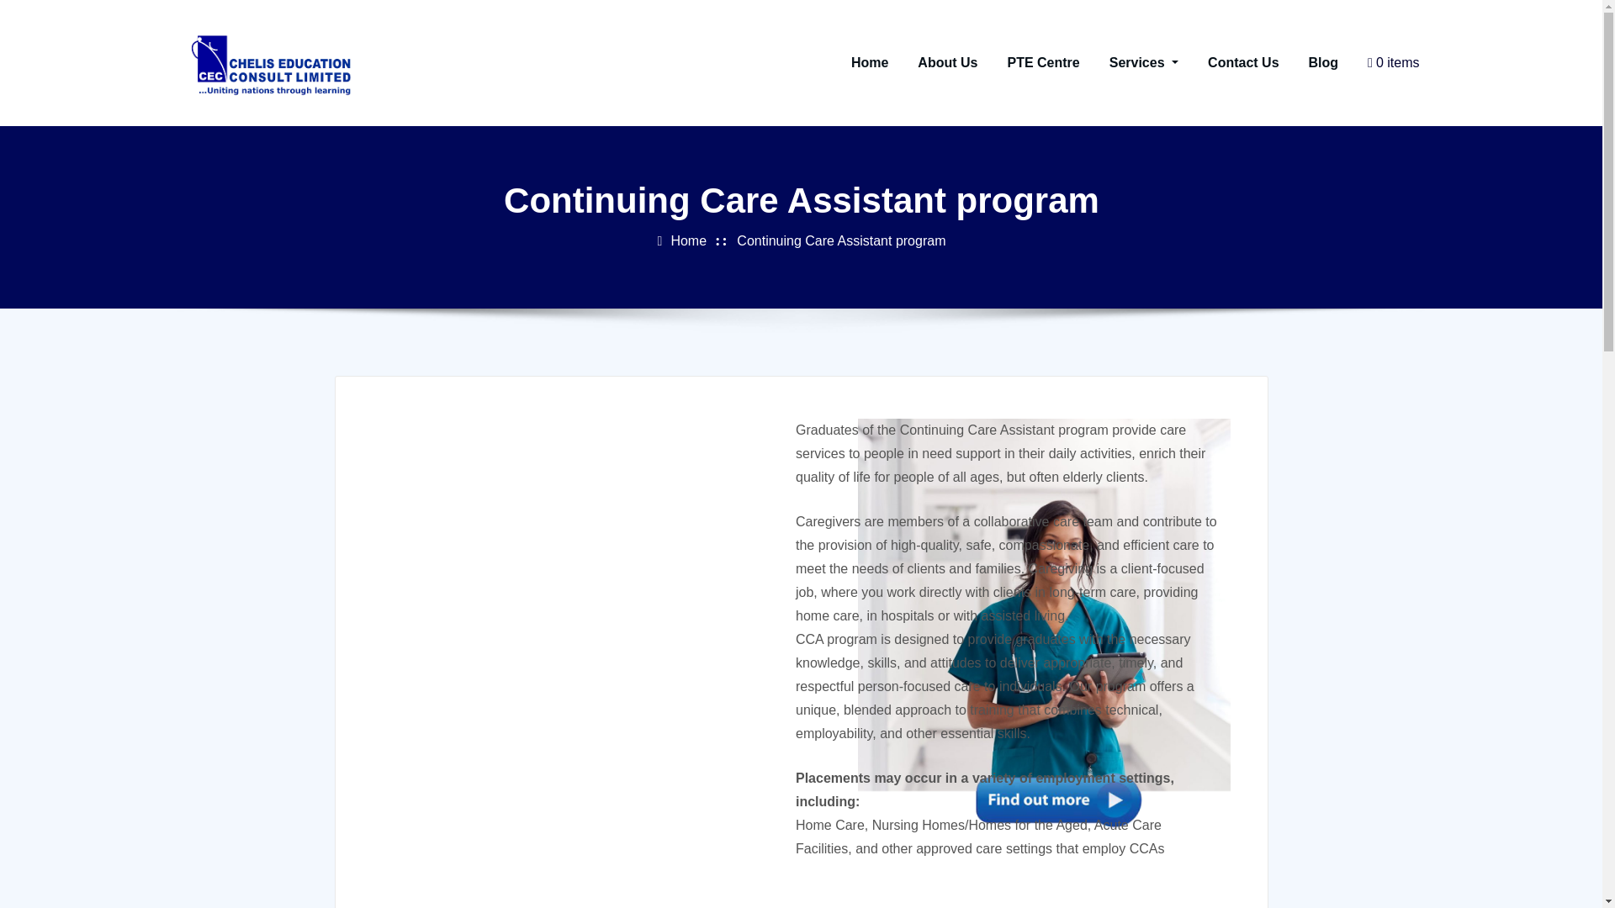 The height and width of the screenshot is (908, 1615). What do you see at coordinates (942, 62) in the screenshot?
I see `About Us` at bounding box center [942, 62].